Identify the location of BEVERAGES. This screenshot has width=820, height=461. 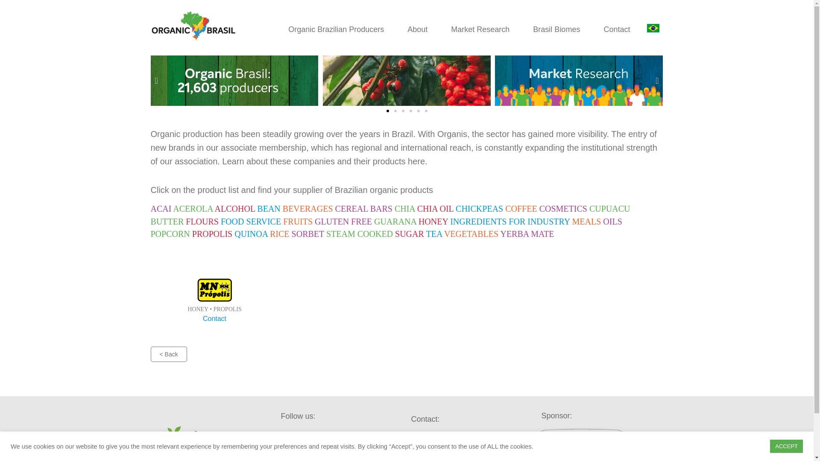
(309, 209).